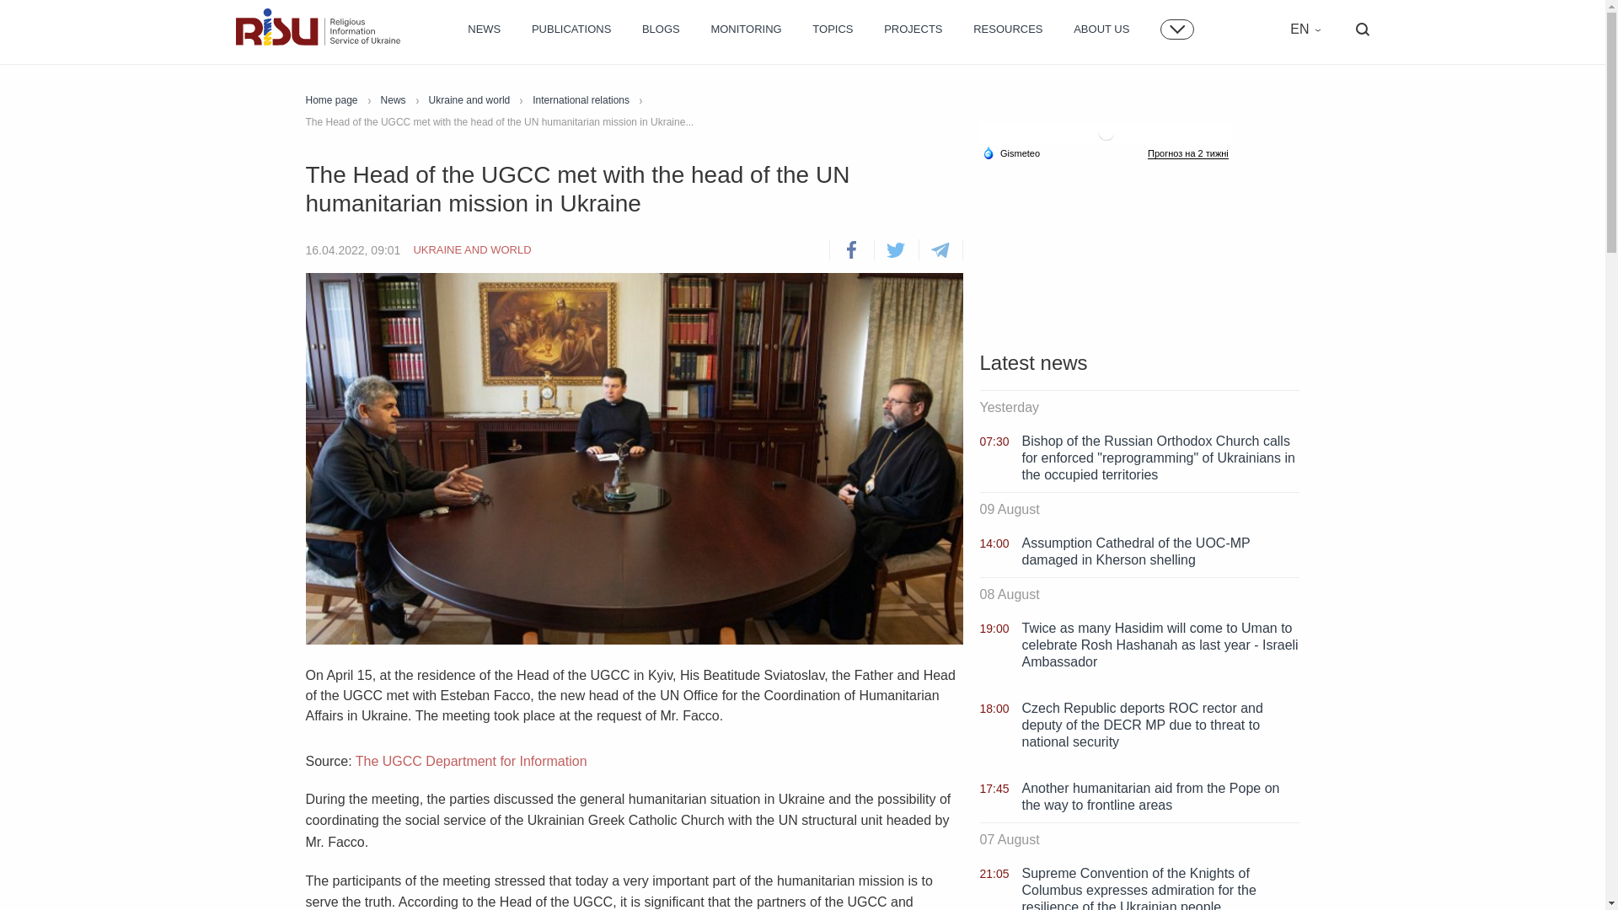 The height and width of the screenshot is (910, 1618). I want to click on RESOURCES, so click(1008, 29).